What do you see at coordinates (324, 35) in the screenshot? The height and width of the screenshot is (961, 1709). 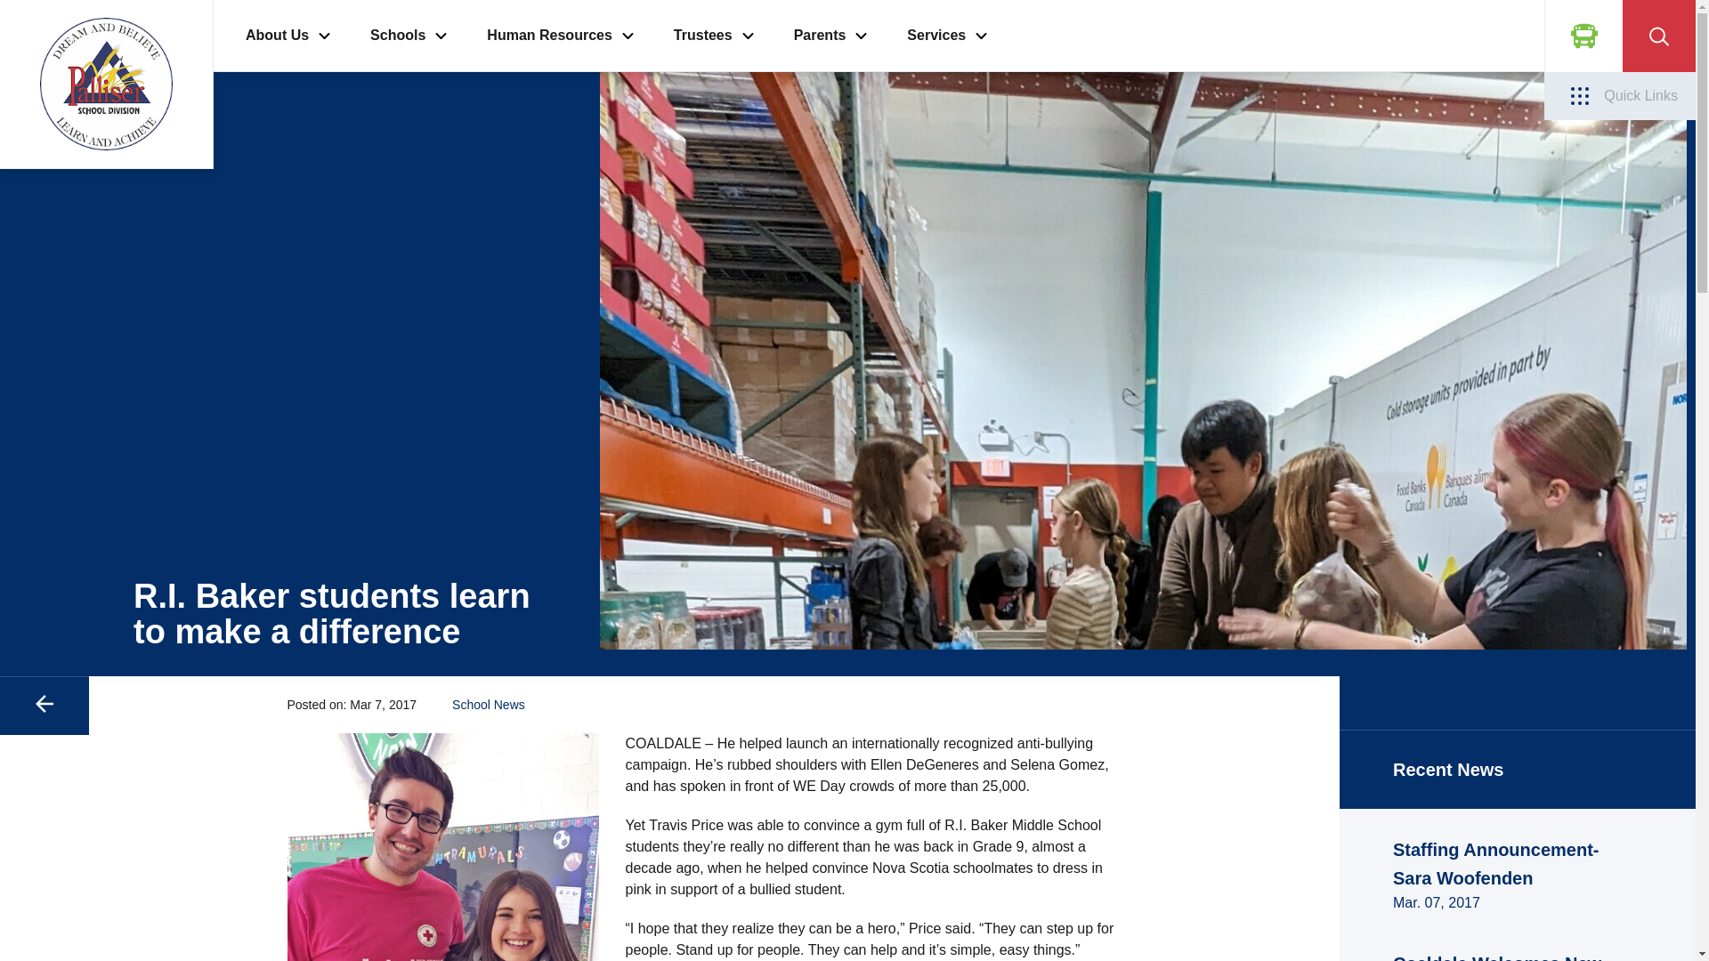 I see `Toggle next menu level` at bounding box center [324, 35].